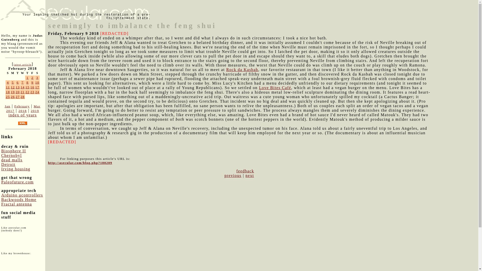 The height and width of the screenshot is (271, 482). Describe the element at coordinates (27, 87) in the screenshot. I see `15` at that location.